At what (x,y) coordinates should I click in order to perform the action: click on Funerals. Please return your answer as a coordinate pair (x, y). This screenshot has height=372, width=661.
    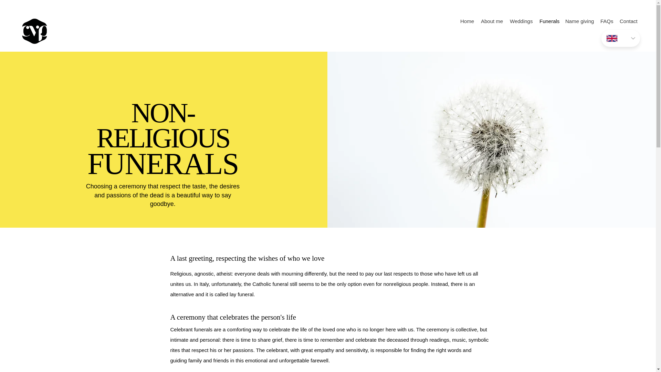
    Looking at the image, I should click on (549, 21).